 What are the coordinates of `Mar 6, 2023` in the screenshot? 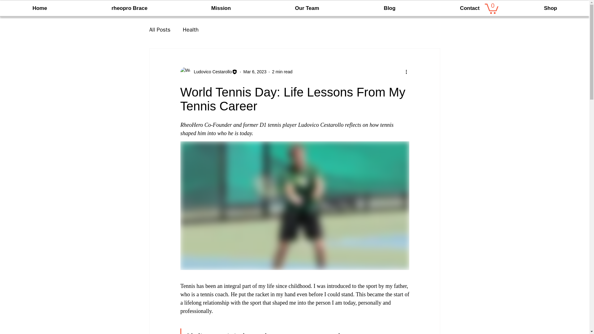 It's located at (254, 71).